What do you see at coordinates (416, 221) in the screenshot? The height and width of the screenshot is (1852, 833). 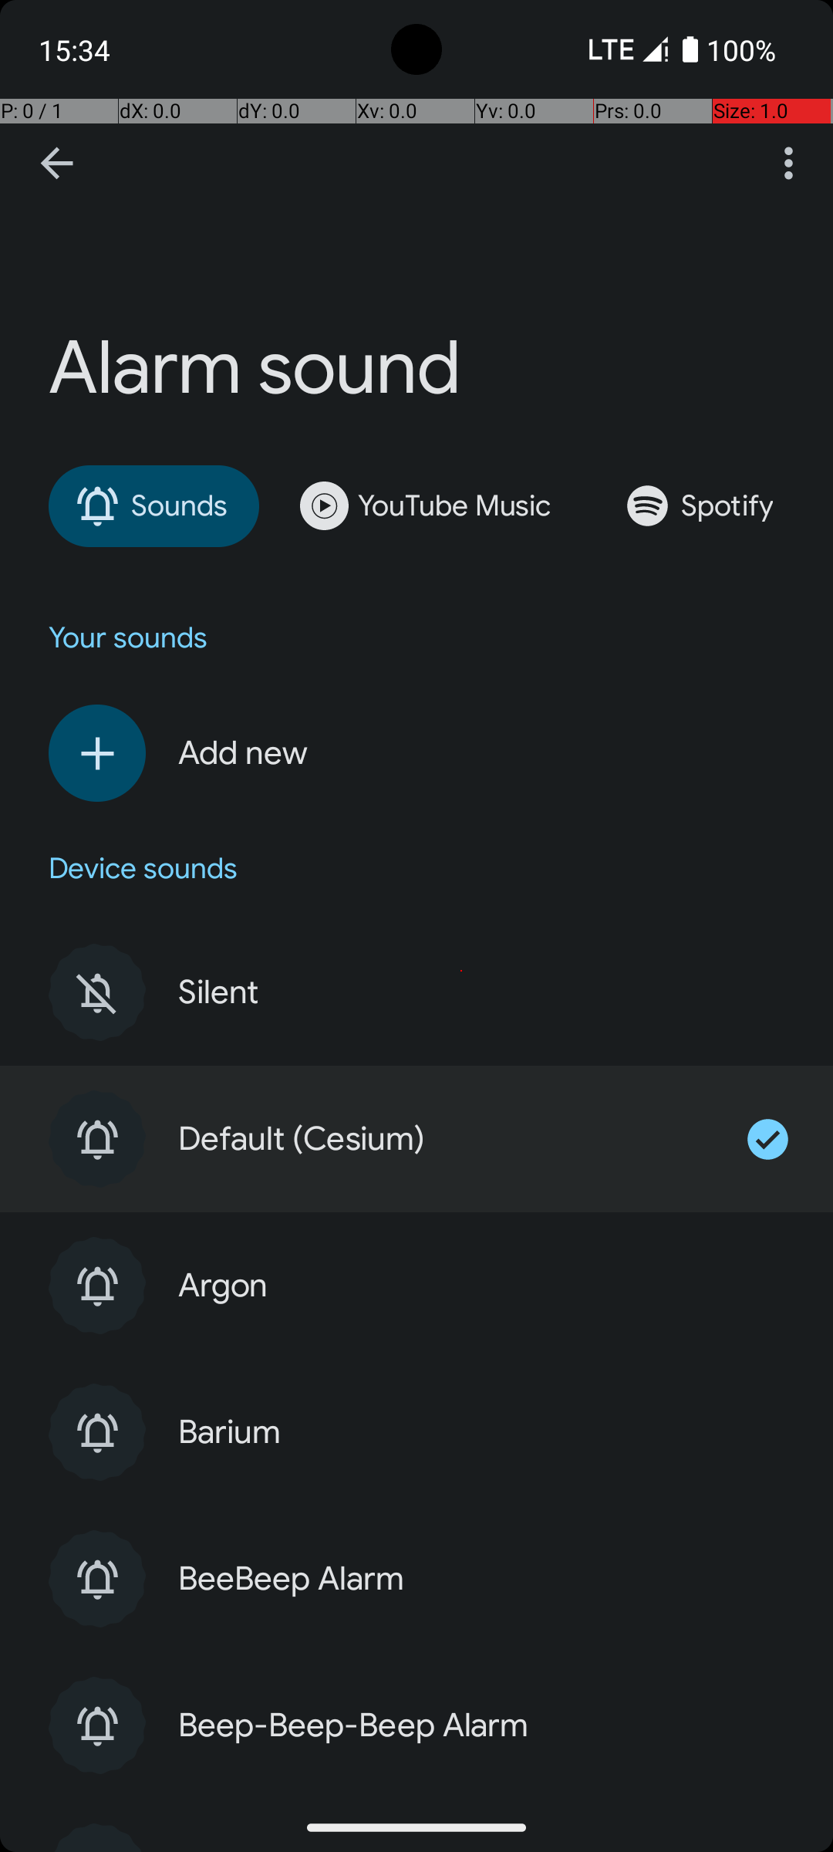 I see `Alarm sound` at bounding box center [416, 221].